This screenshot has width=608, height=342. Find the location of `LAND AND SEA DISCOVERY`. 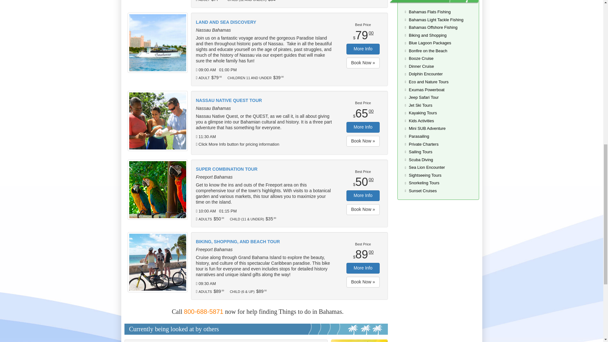

LAND AND SEA DISCOVERY is located at coordinates (264, 22).